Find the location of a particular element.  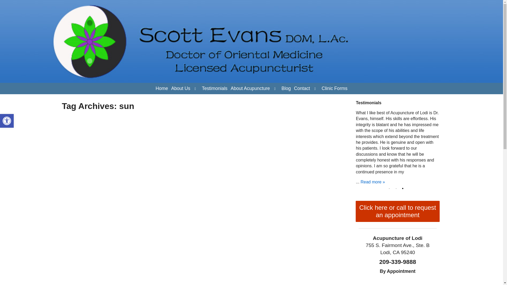

Accessibility Tools is located at coordinates (7, 121).